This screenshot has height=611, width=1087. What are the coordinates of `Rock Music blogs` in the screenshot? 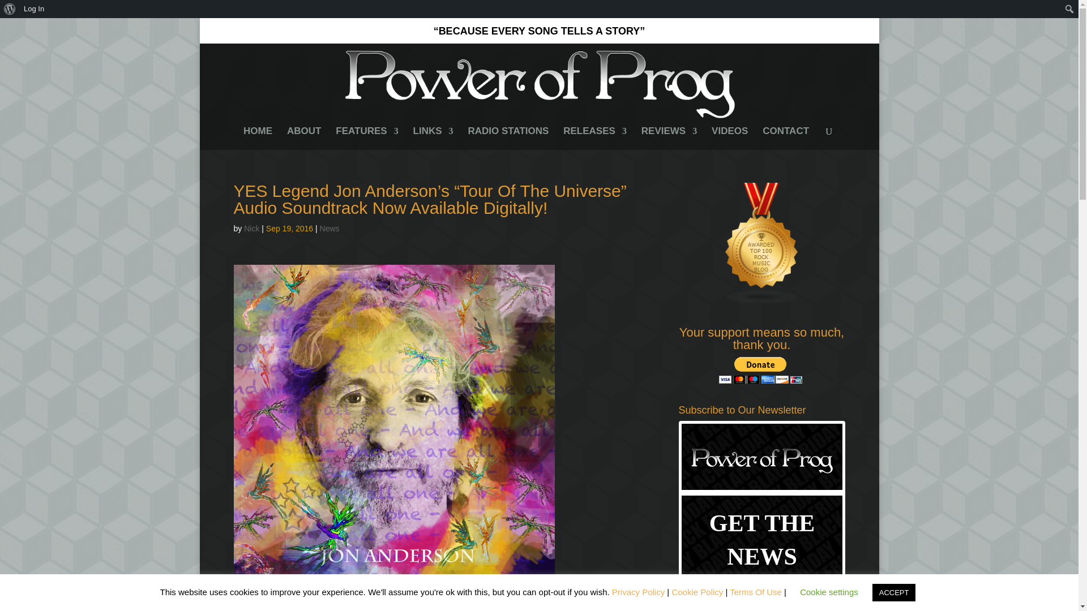 It's located at (762, 302).